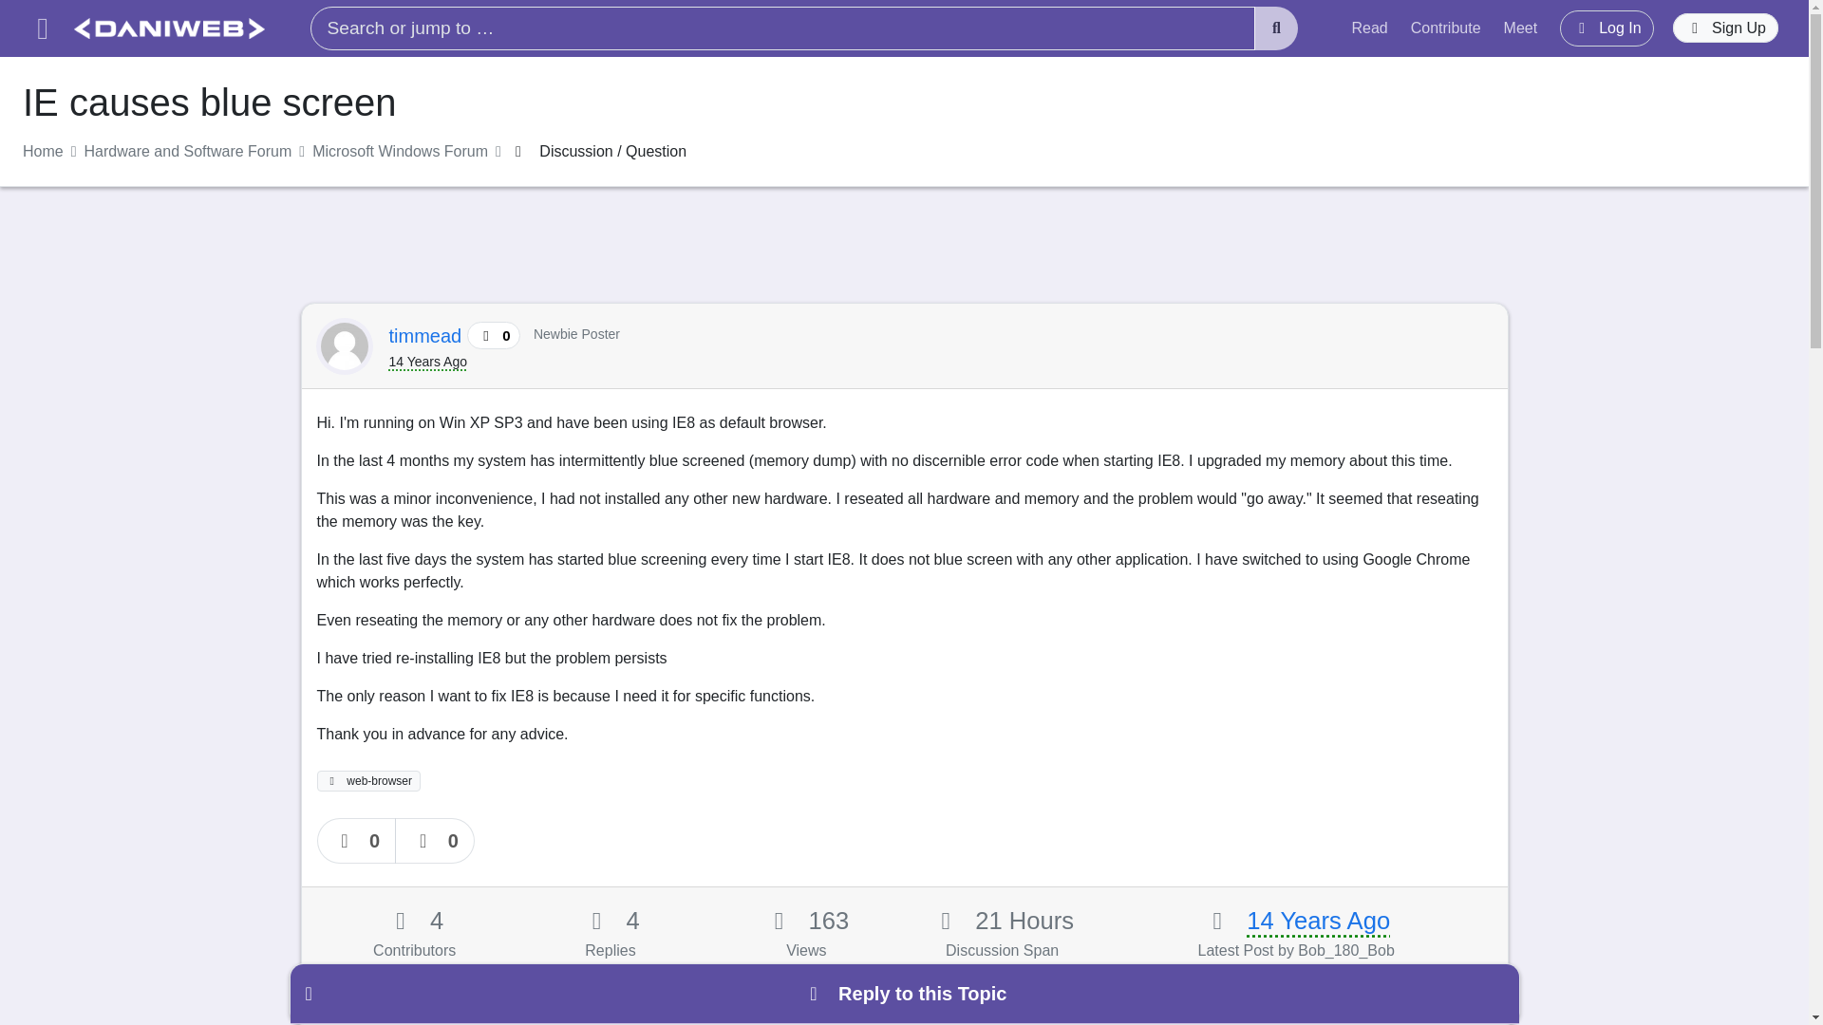 The width and height of the screenshot is (1823, 1025). What do you see at coordinates (43, 152) in the screenshot?
I see `Home` at bounding box center [43, 152].